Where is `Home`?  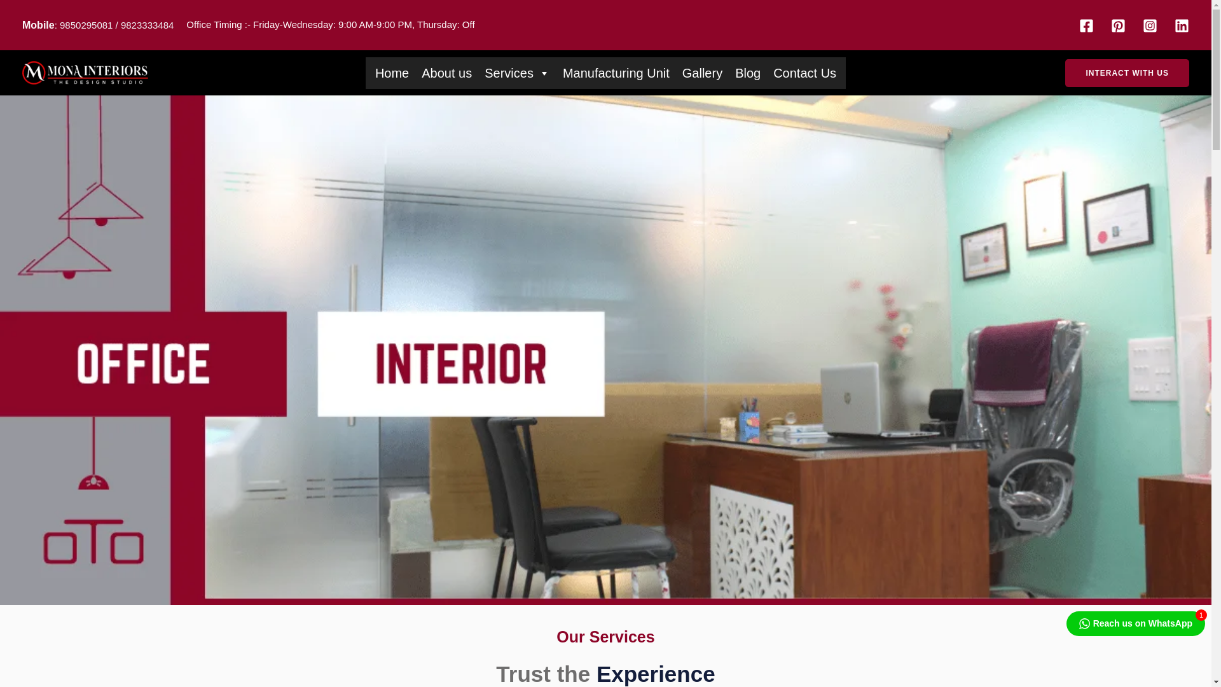 Home is located at coordinates (392, 73).